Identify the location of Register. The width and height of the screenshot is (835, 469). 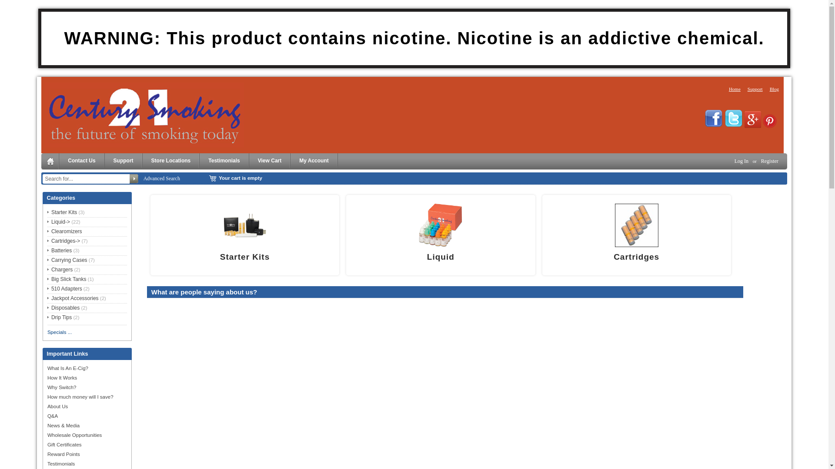
(770, 161).